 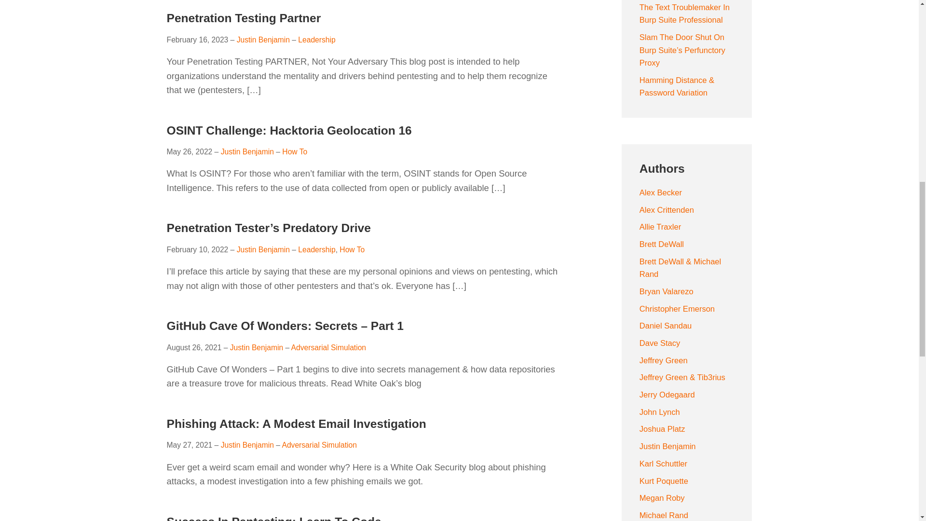 I want to click on Posts by Karl Schuttler, so click(x=663, y=463).